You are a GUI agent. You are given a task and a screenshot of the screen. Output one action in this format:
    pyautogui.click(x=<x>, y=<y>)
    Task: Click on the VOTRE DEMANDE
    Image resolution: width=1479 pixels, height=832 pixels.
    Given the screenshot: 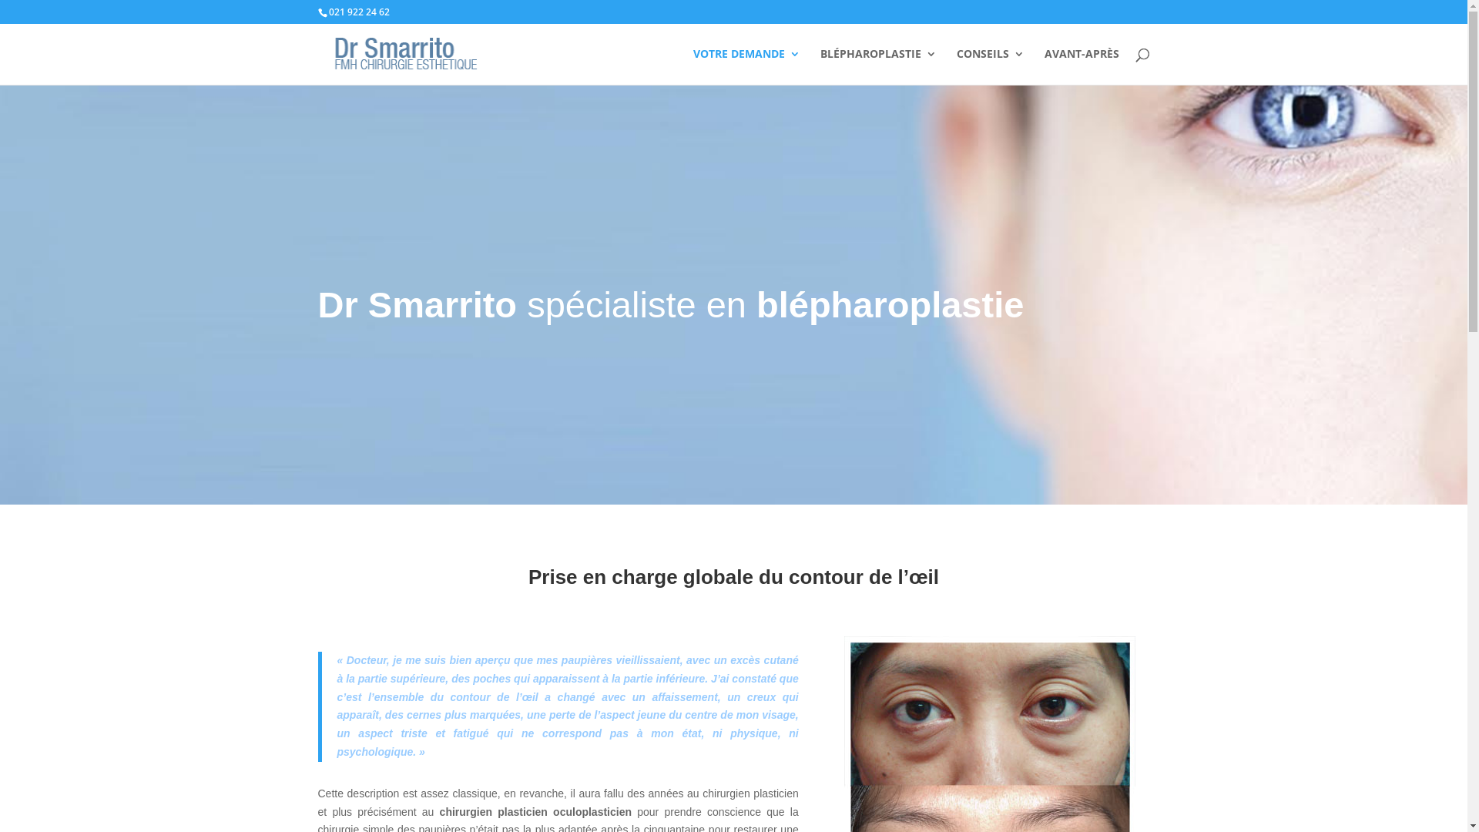 What is the action you would take?
    pyautogui.click(x=747, y=66)
    